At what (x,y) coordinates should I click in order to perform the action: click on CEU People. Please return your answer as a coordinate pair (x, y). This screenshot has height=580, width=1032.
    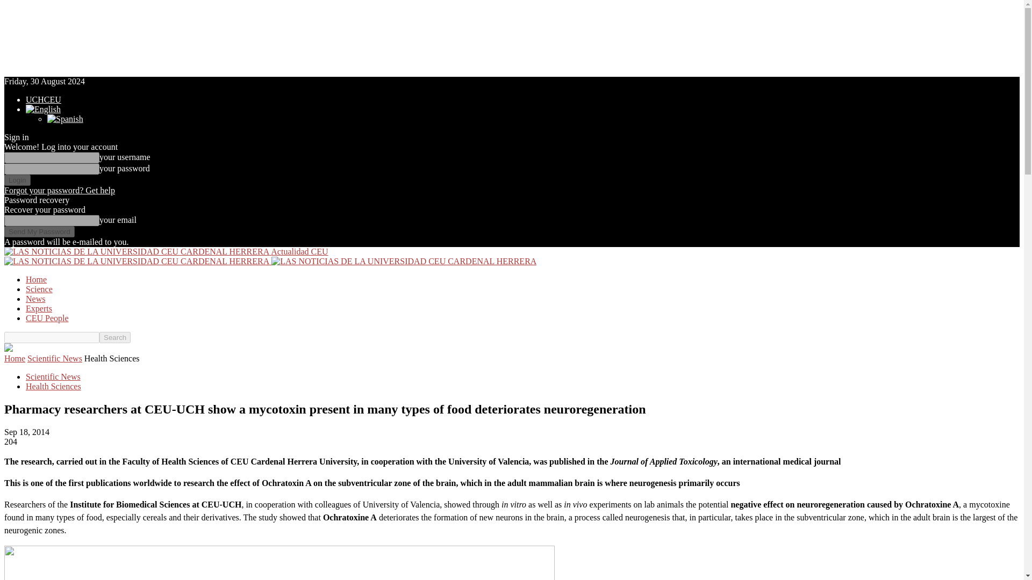
    Looking at the image, I should click on (47, 318).